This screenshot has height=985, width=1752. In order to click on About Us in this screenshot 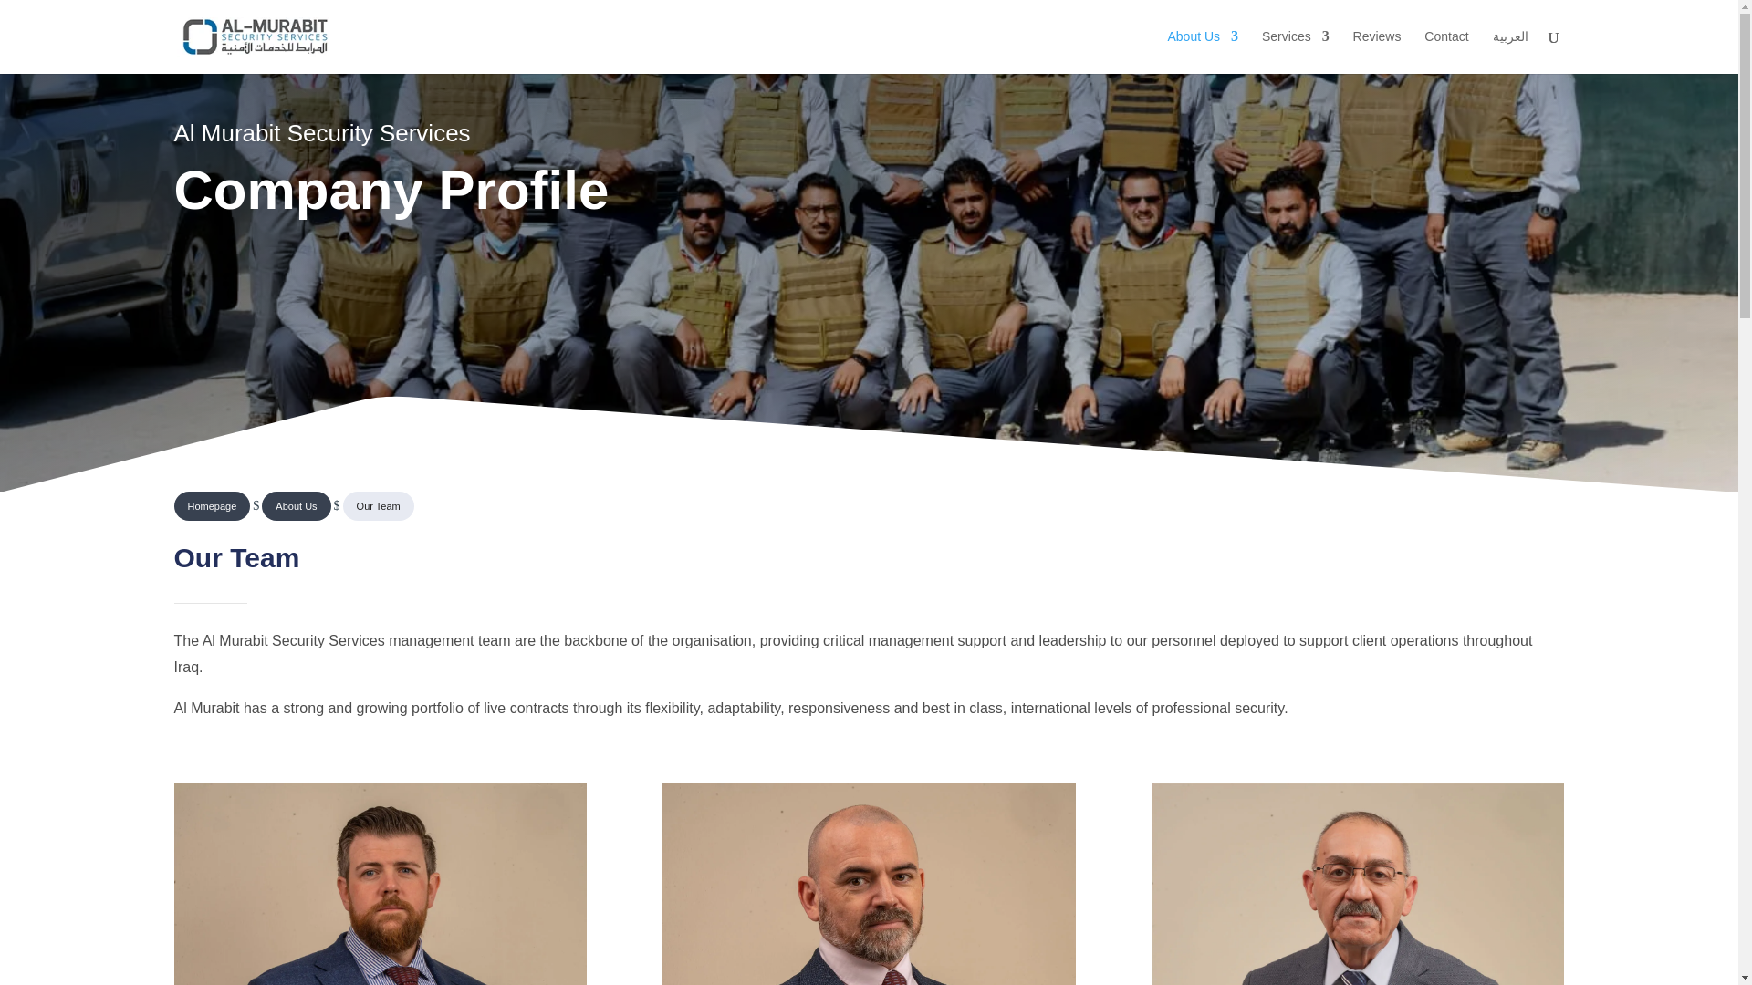, I will do `click(1203, 48)`.